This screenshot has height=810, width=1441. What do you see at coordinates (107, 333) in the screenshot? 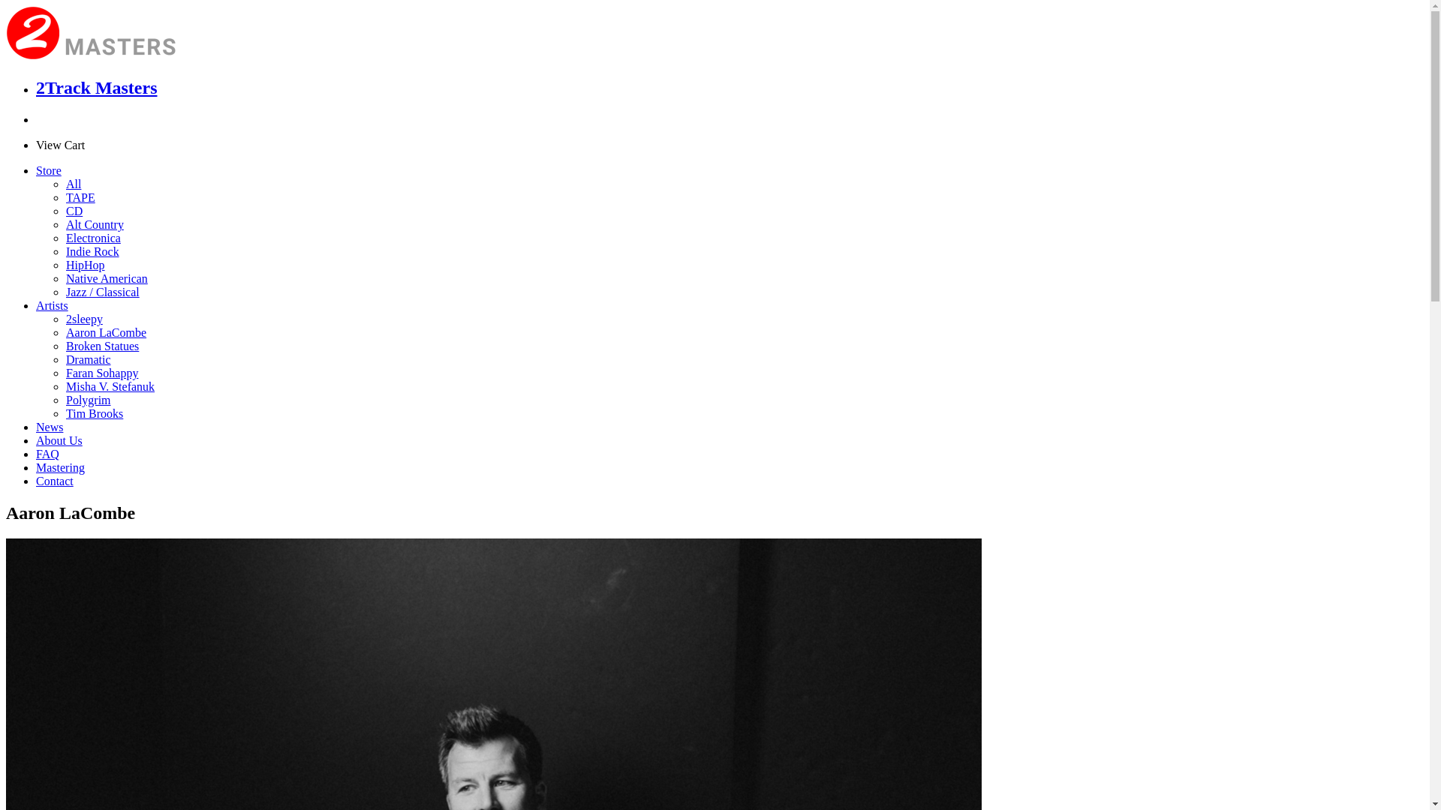
I see `Aaron LaCombe` at bounding box center [107, 333].